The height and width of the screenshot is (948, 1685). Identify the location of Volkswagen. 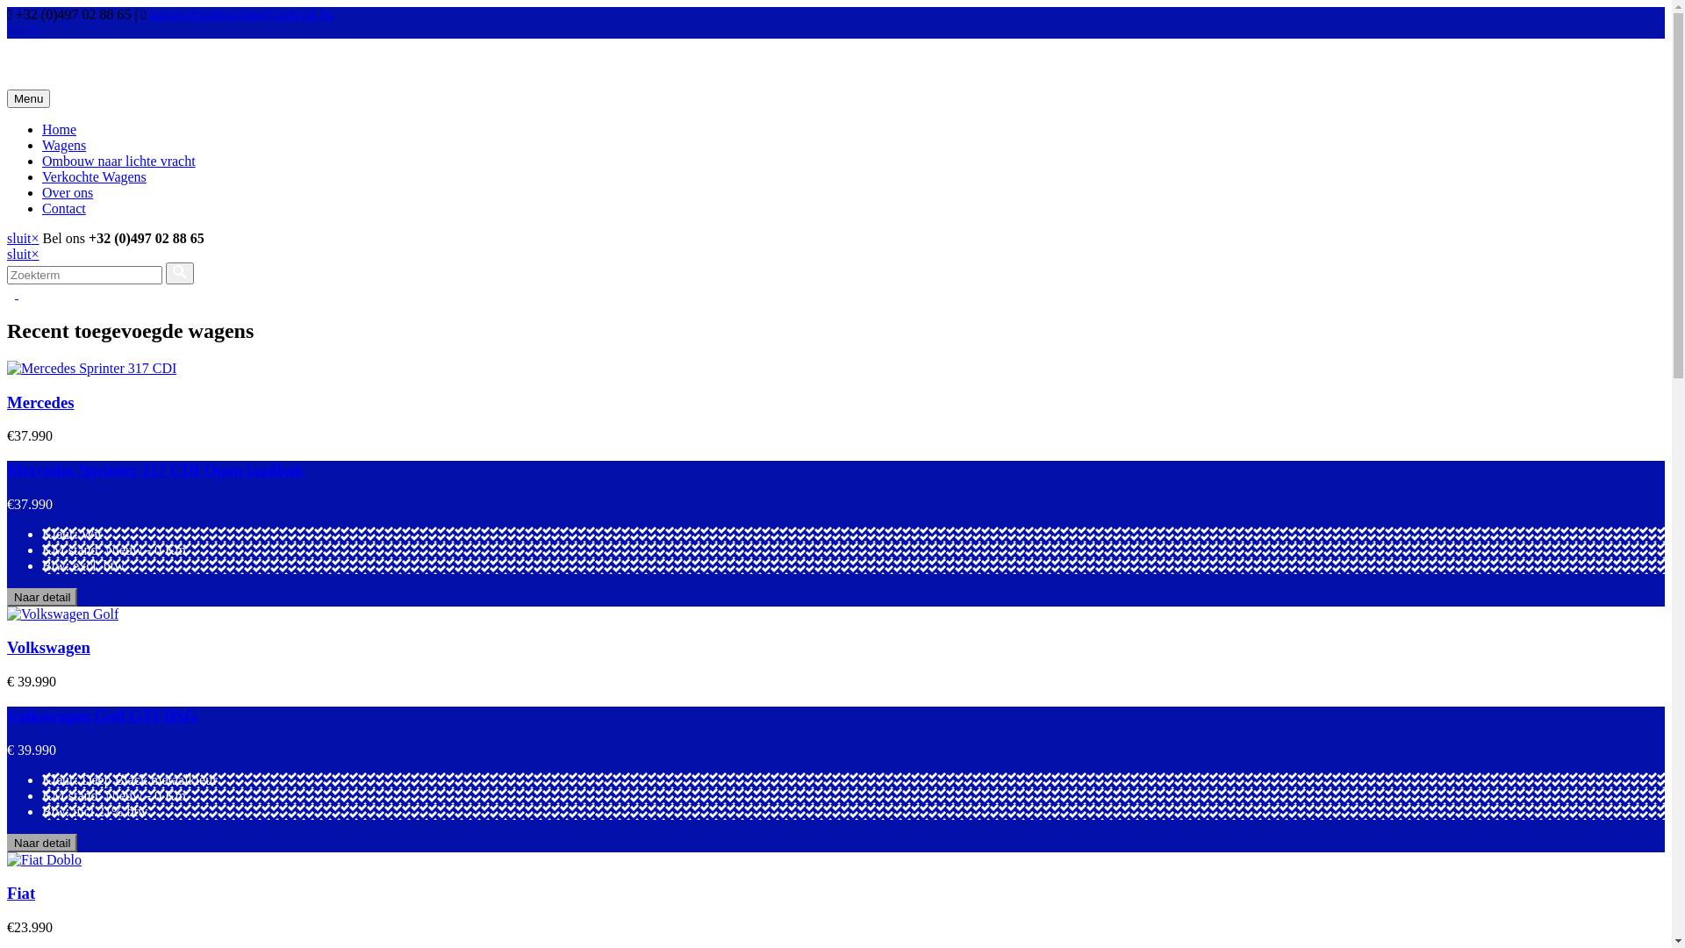
(49, 647).